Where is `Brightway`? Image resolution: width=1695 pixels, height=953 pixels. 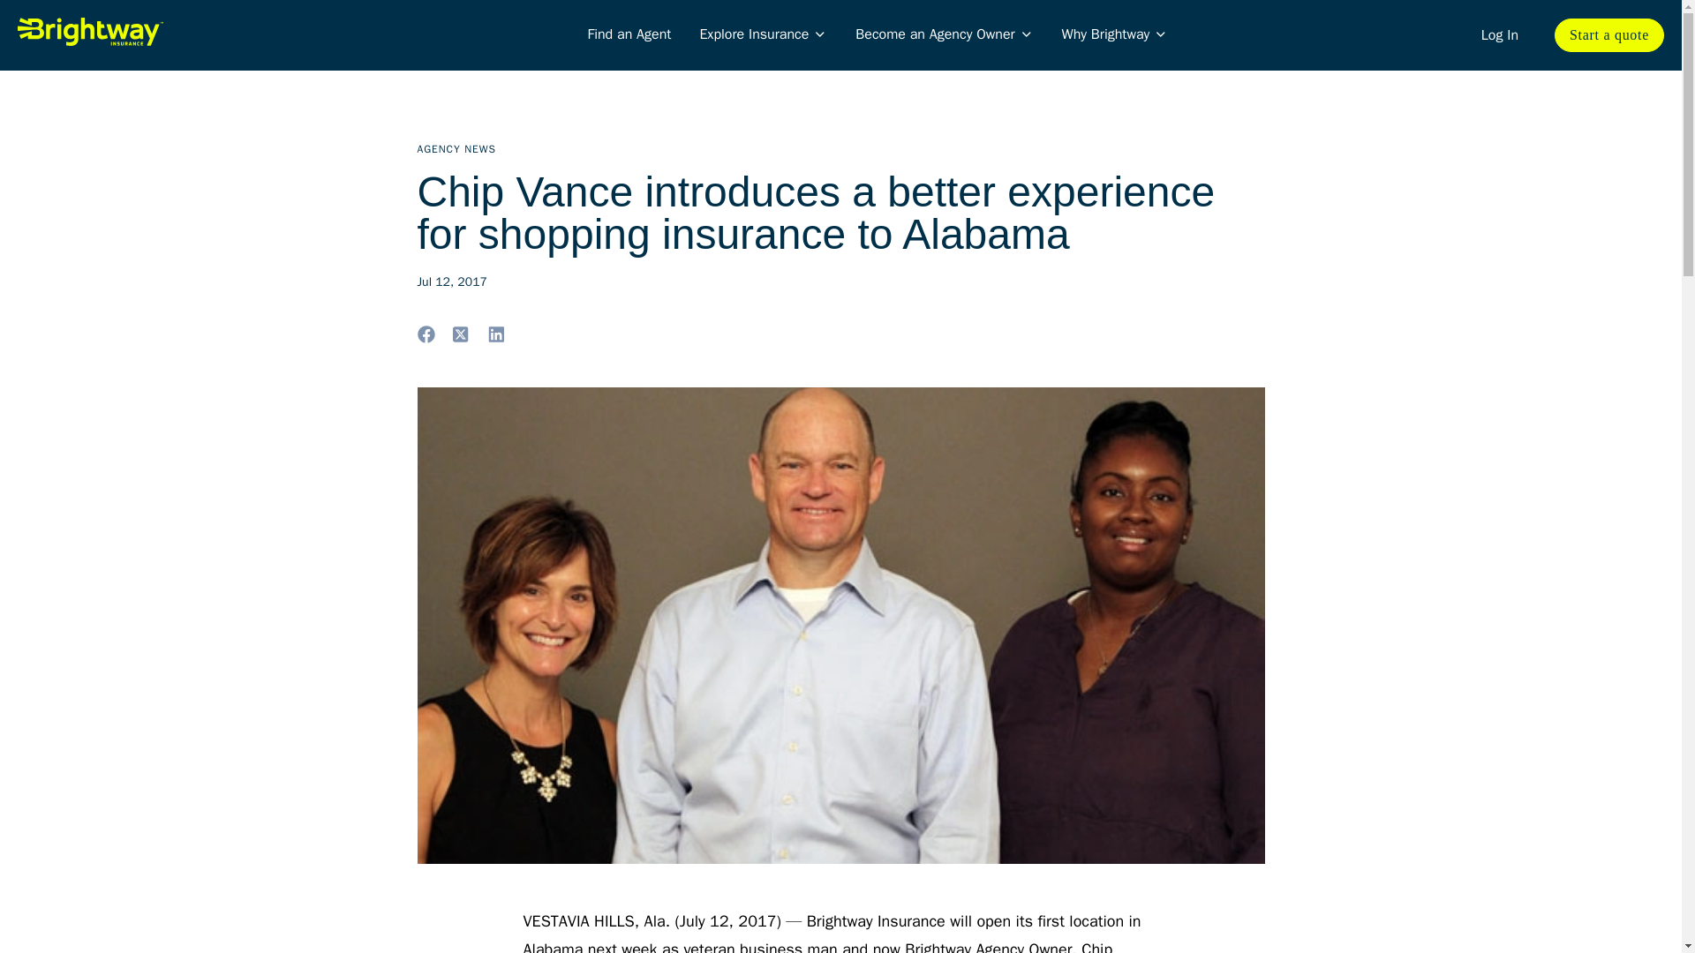 Brightway is located at coordinates (168, 32).